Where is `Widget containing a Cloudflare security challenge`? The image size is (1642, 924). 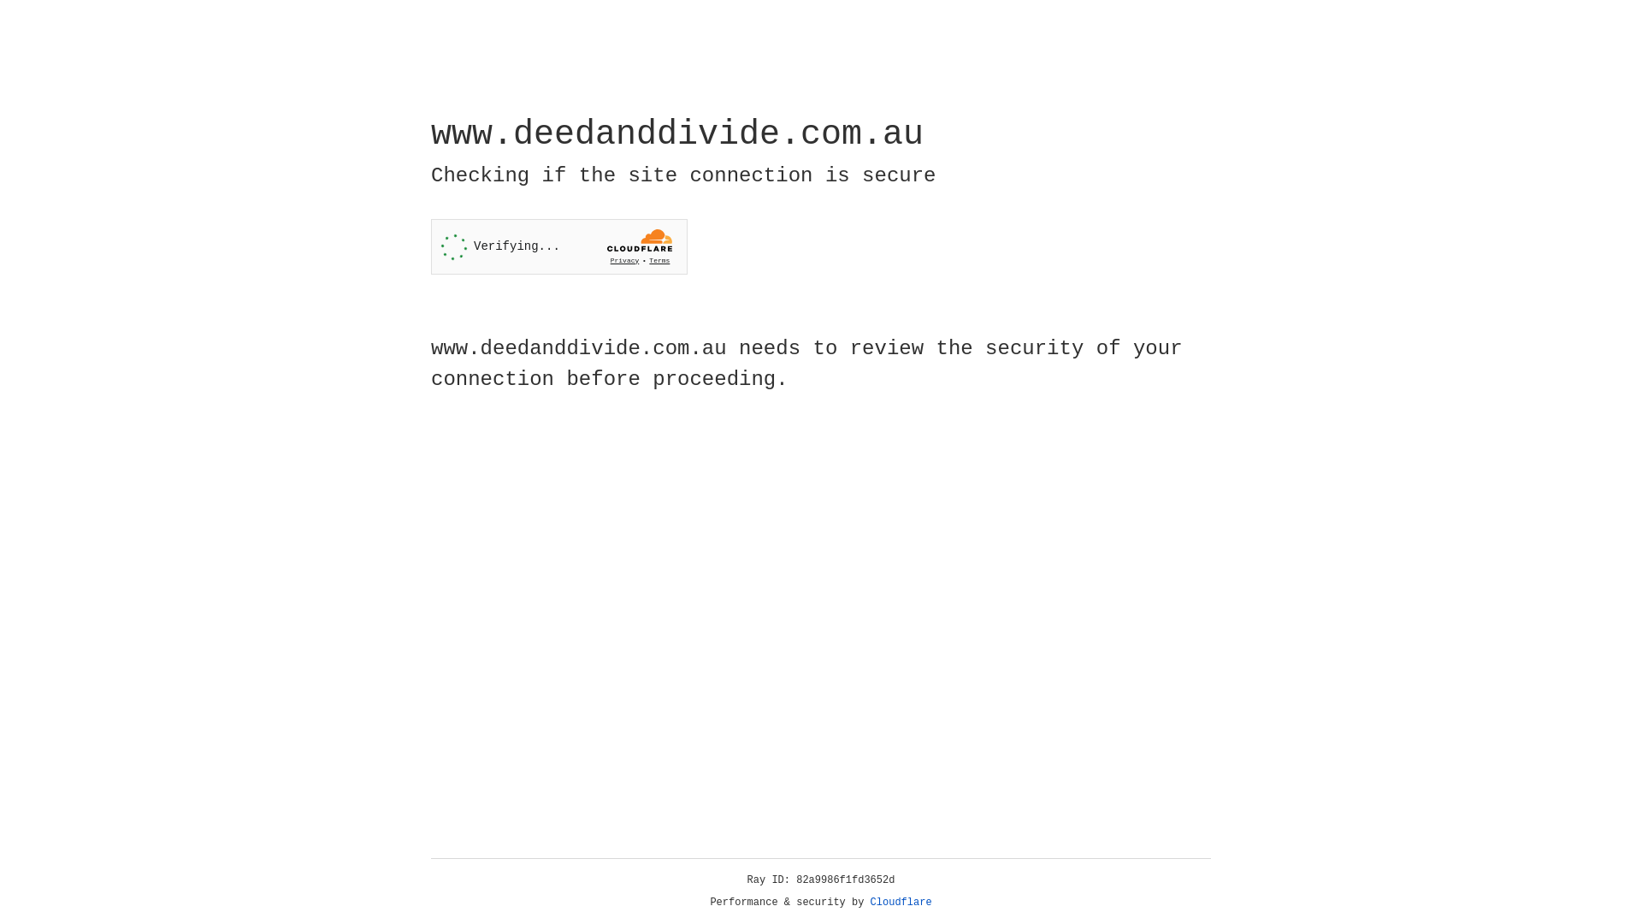 Widget containing a Cloudflare security challenge is located at coordinates (559, 246).